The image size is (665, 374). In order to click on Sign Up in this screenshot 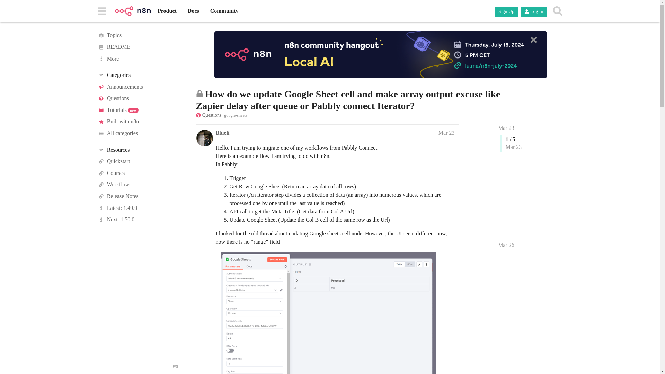, I will do `click(506, 12)`.